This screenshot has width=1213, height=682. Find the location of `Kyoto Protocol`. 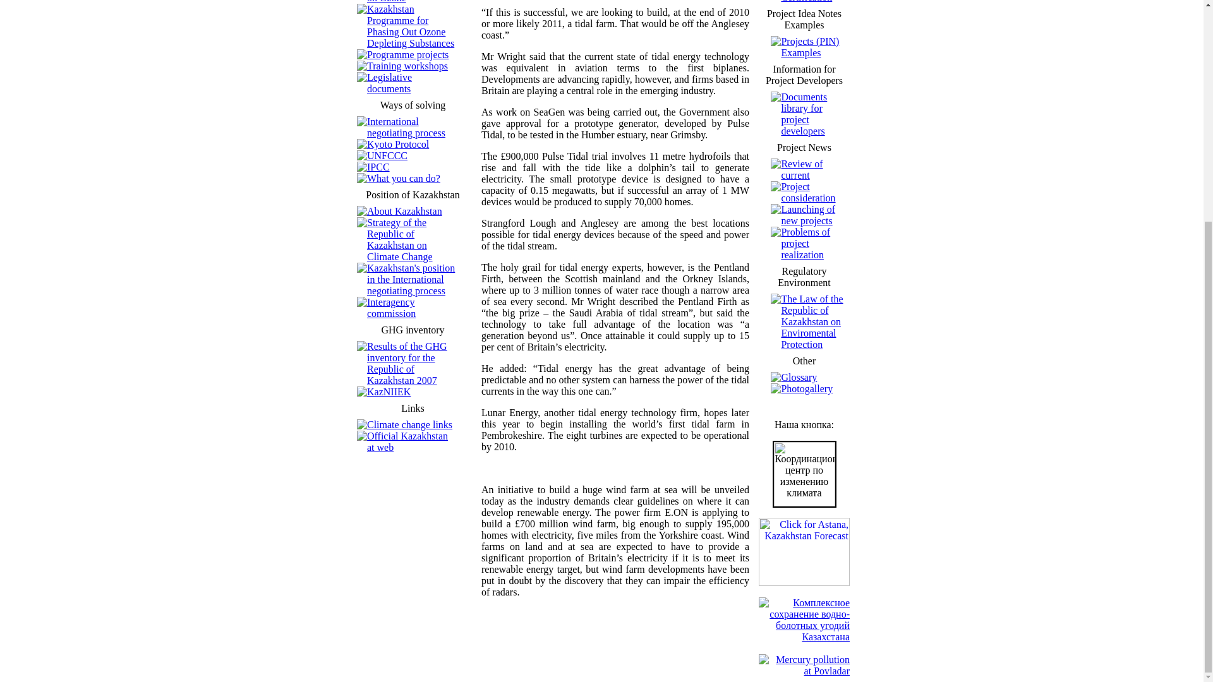

Kyoto Protocol is located at coordinates (398, 144).